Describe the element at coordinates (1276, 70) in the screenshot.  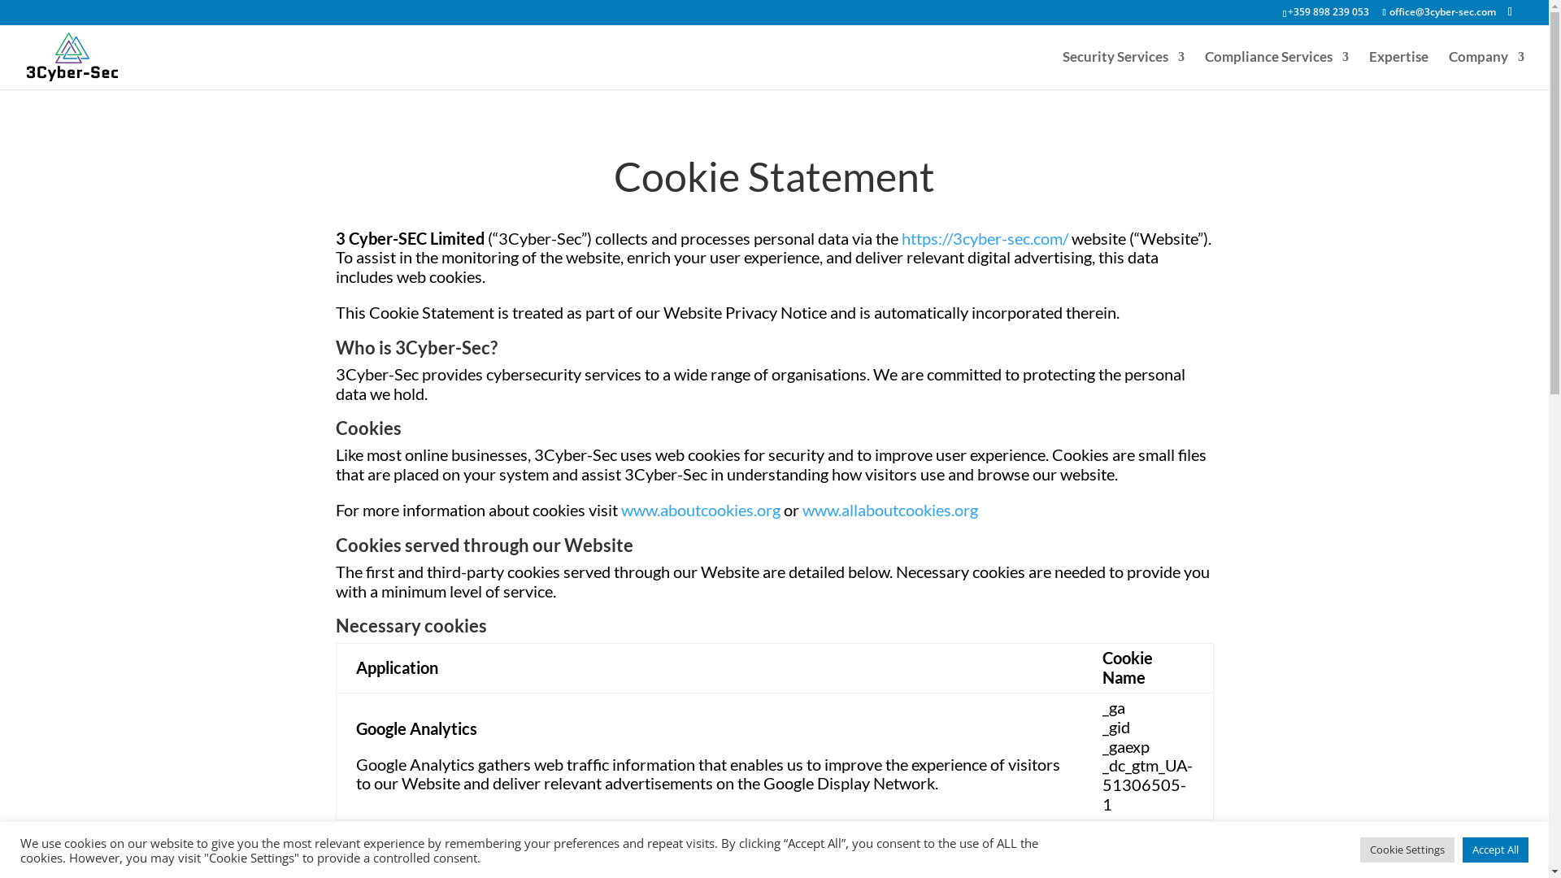
I see `Compliance Services` at that location.